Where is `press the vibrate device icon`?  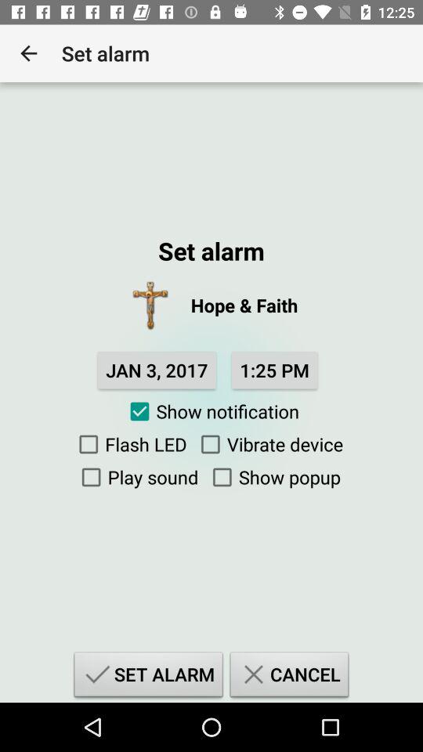
press the vibrate device icon is located at coordinates (268, 444).